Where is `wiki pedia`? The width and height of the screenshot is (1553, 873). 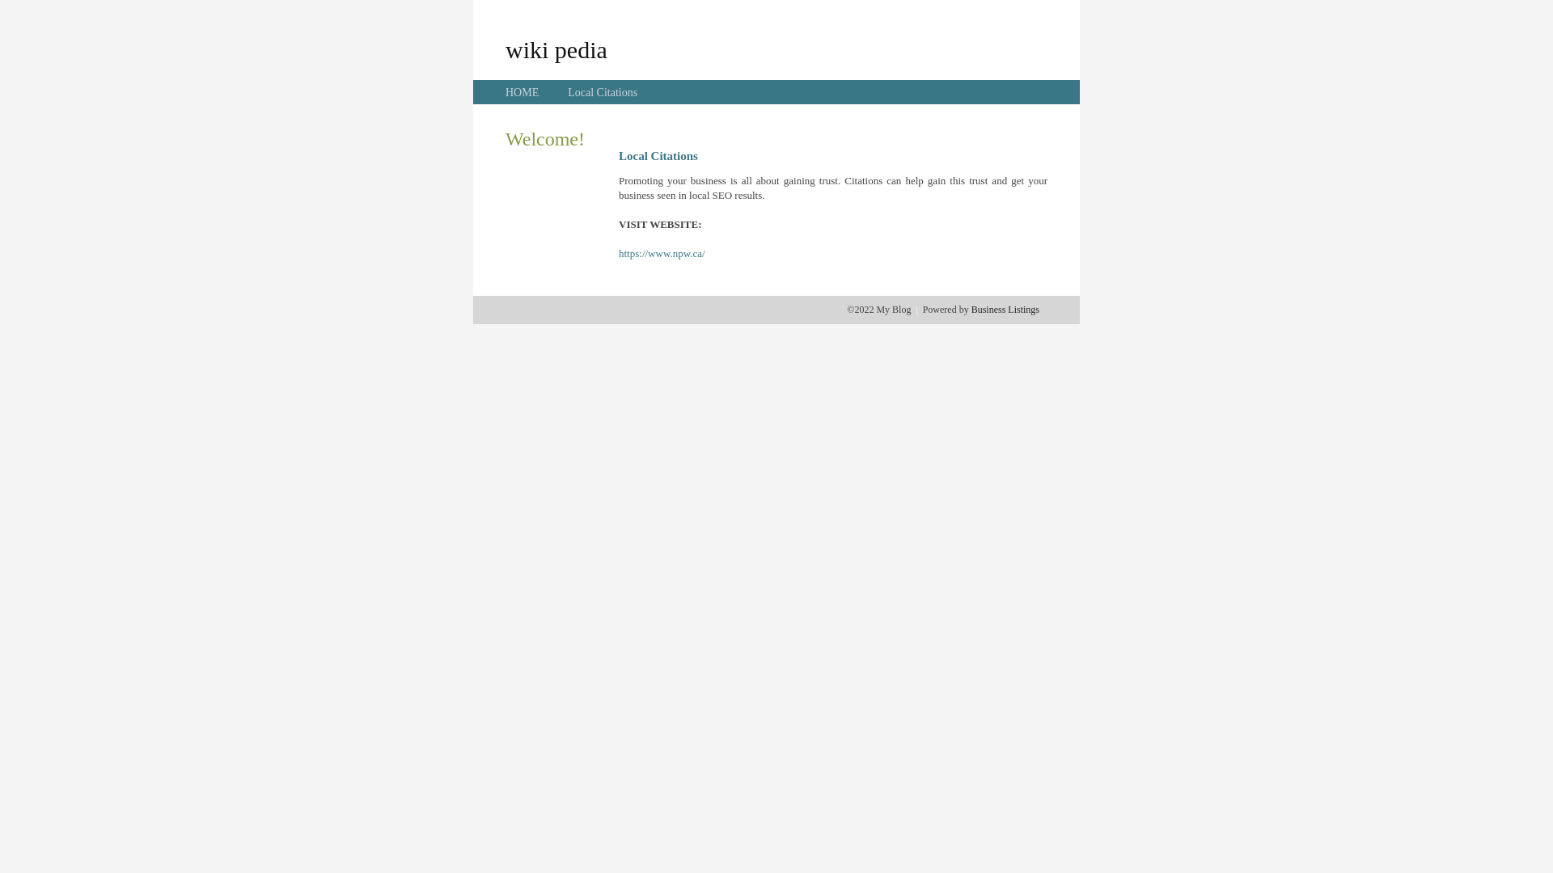 wiki pedia is located at coordinates (556, 49).